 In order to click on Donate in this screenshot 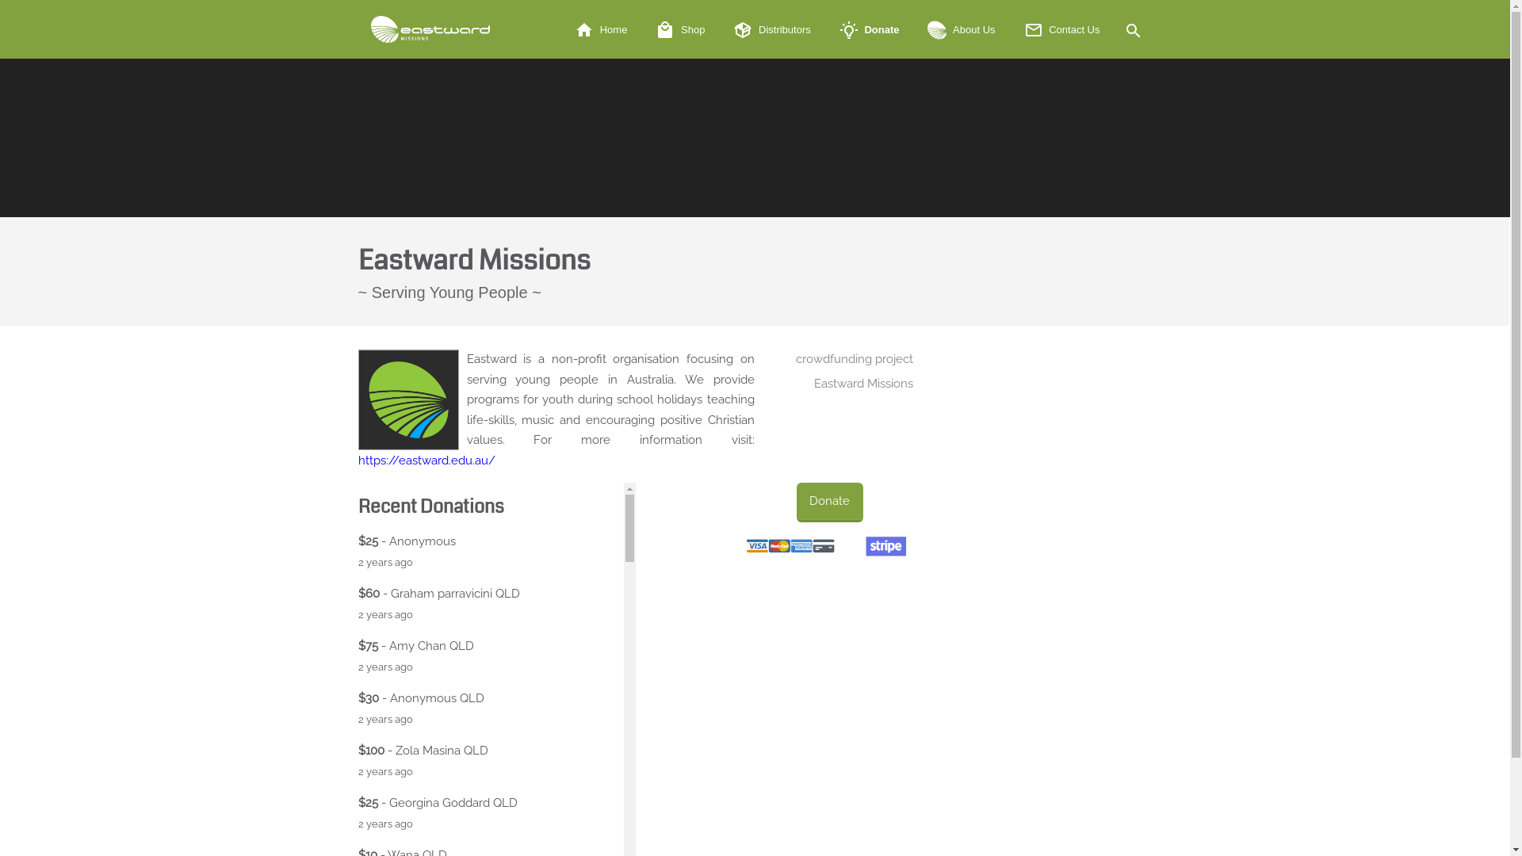, I will do `click(829, 503)`.